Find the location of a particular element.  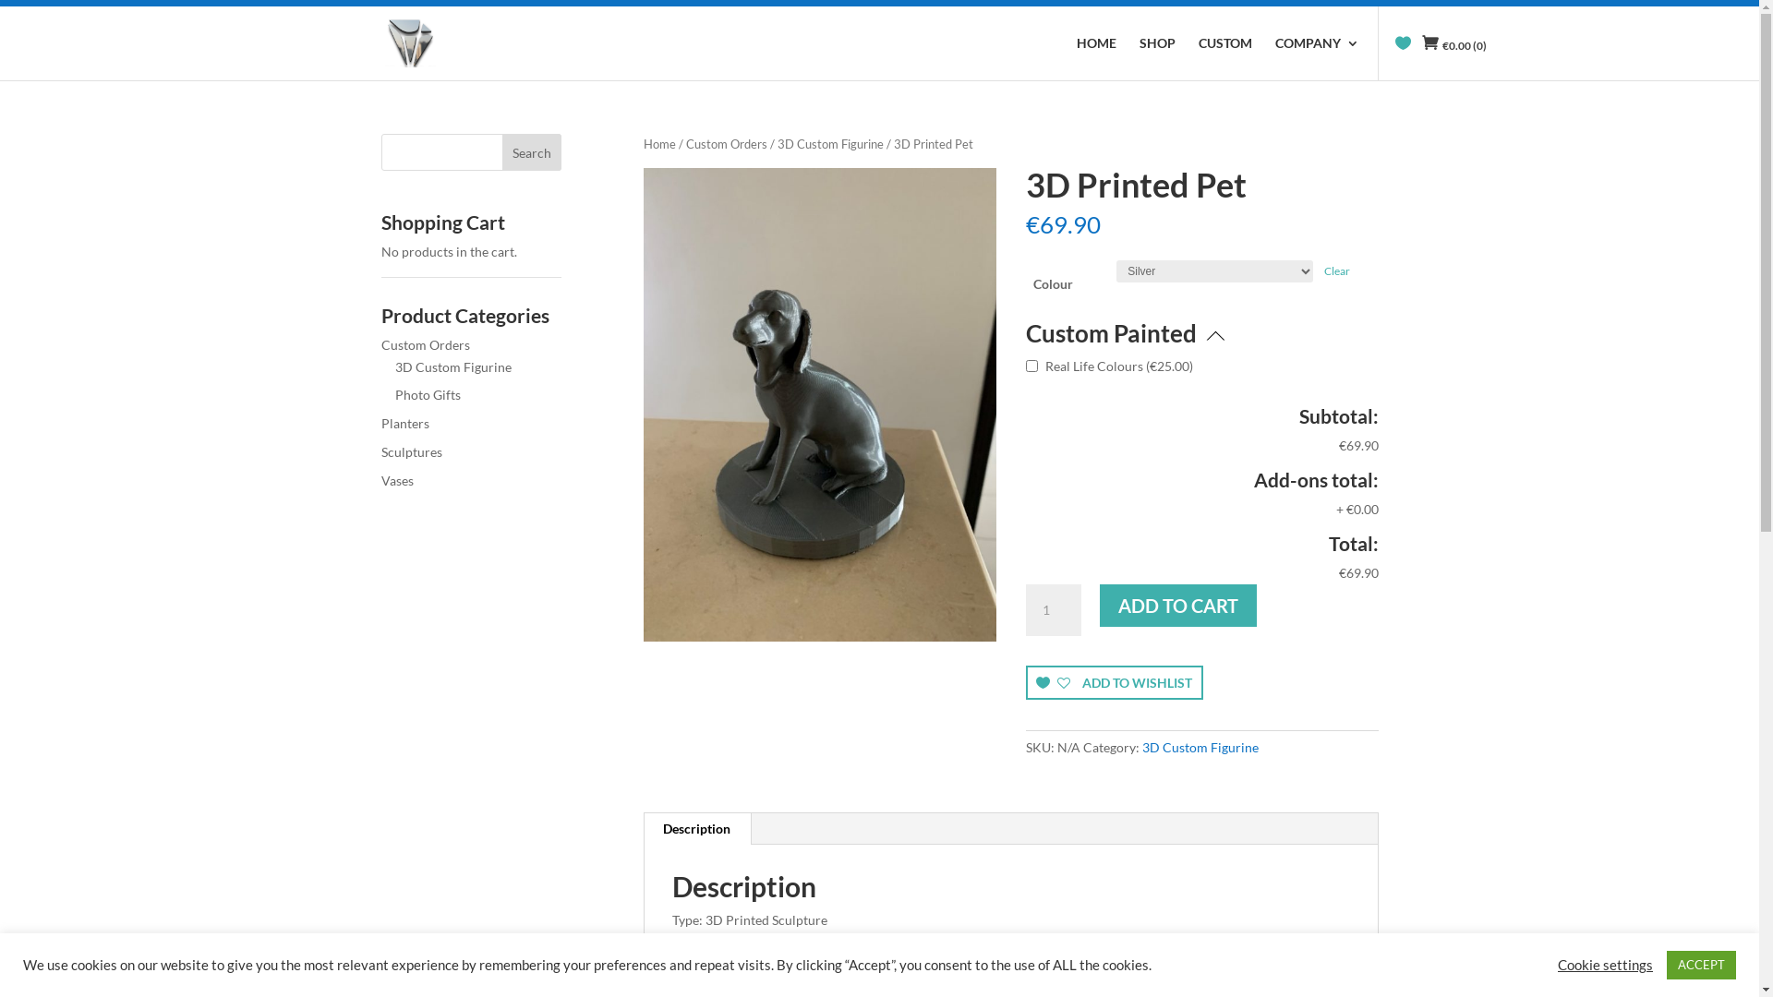

CUSTOM is located at coordinates (1225, 59).